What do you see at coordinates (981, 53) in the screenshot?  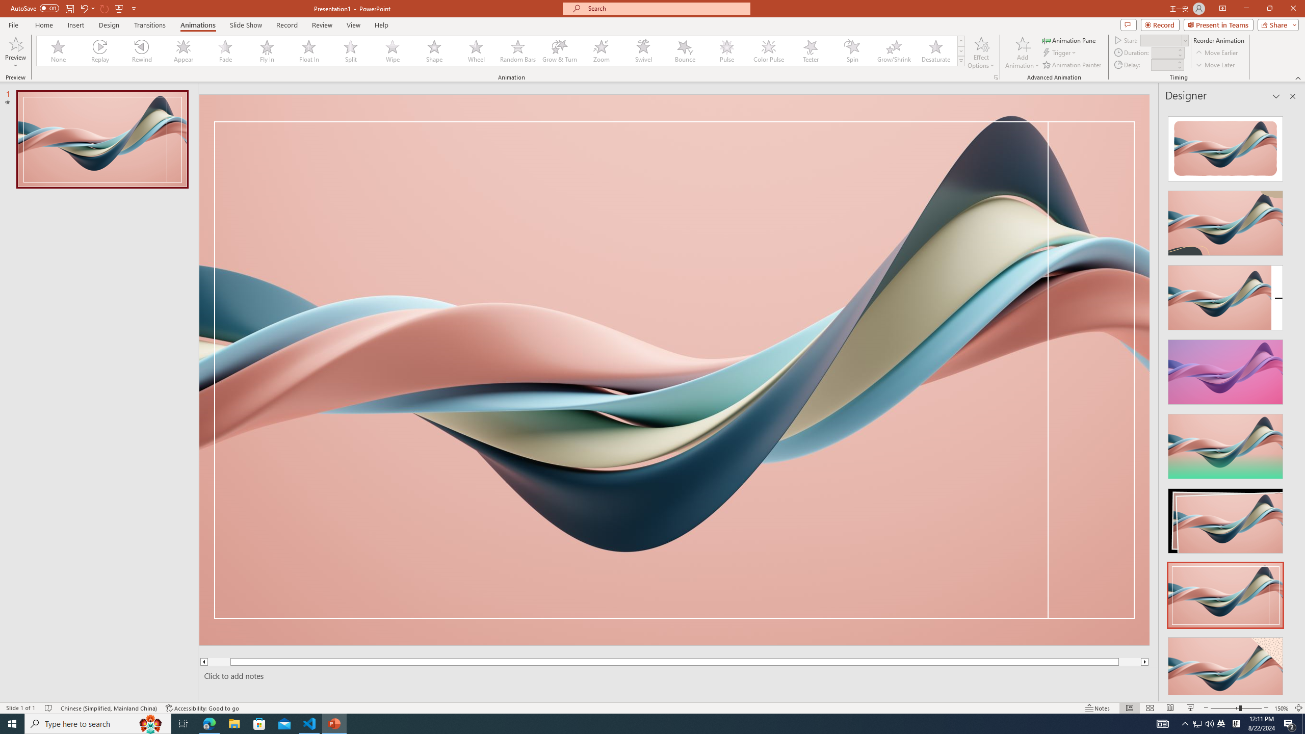 I see `Effect Options` at bounding box center [981, 53].